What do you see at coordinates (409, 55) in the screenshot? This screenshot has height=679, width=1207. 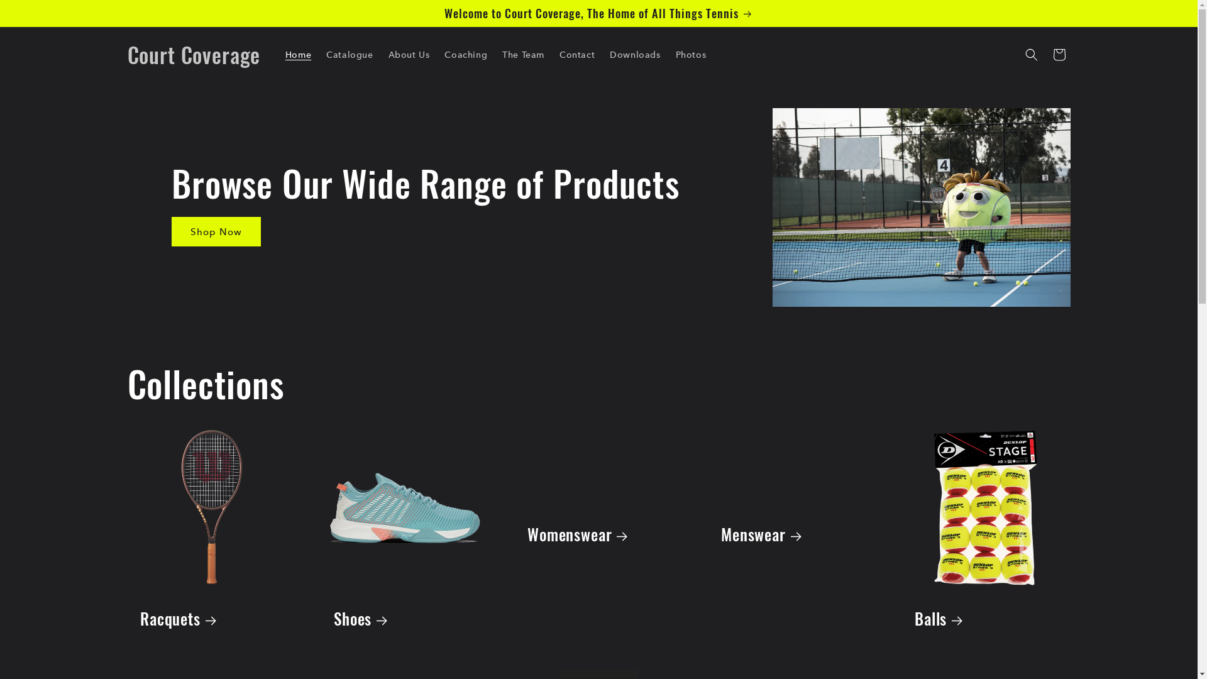 I see `About Us` at bounding box center [409, 55].